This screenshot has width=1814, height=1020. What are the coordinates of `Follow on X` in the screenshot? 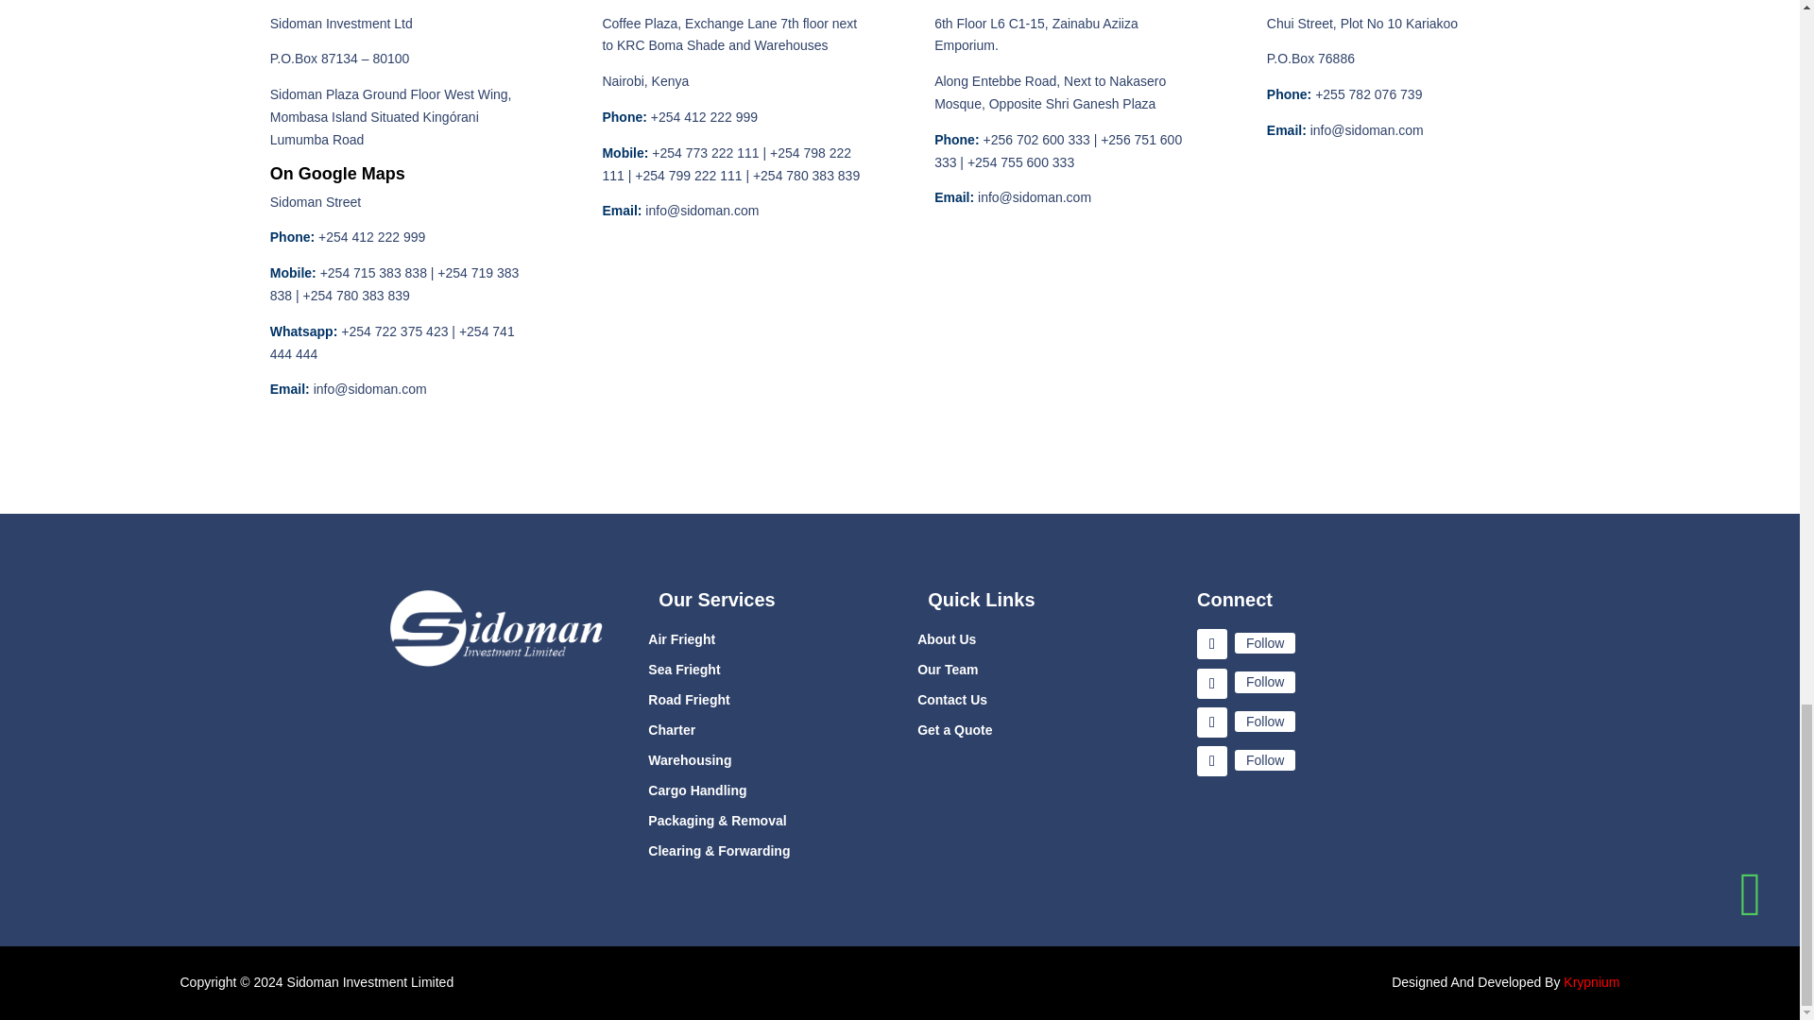 It's located at (1212, 684).